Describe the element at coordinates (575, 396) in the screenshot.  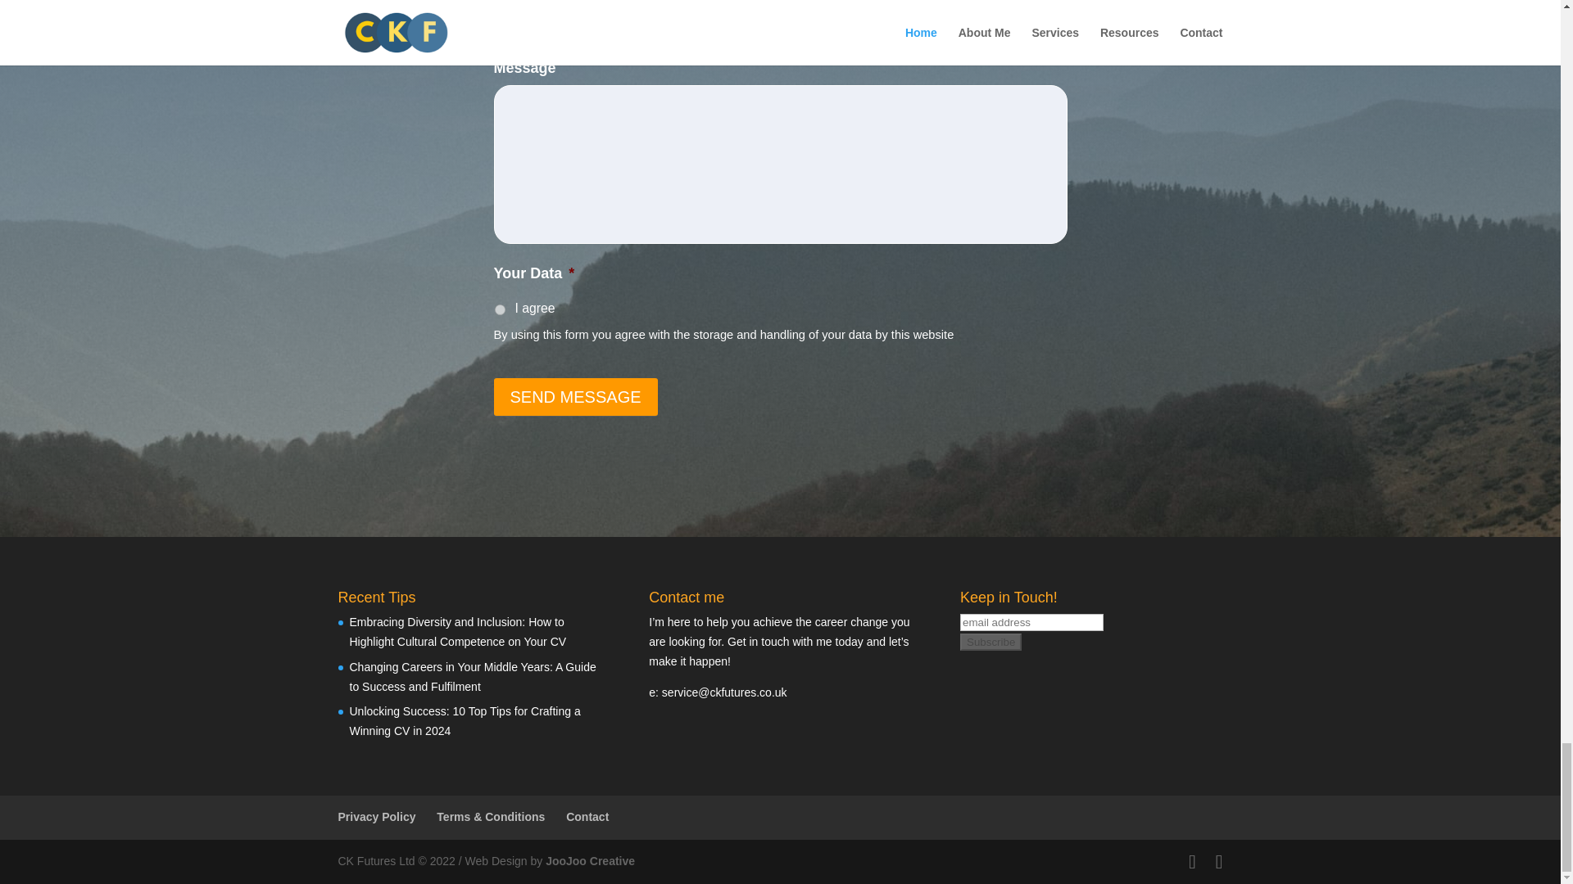
I see `SEND MESSAGE` at that location.